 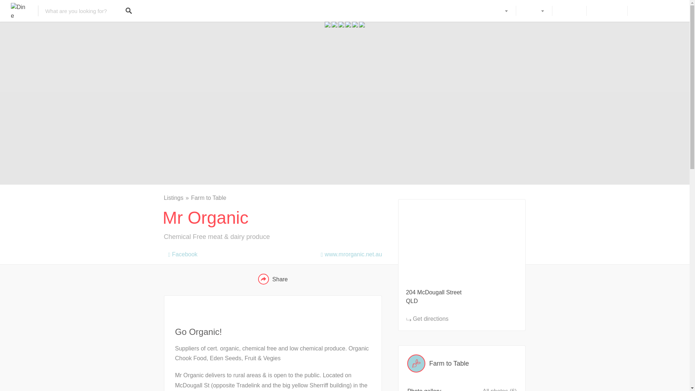 What do you see at coordinates (177, 198) in the screenshot?
I see `Listings` at bounding box center [177, 198].